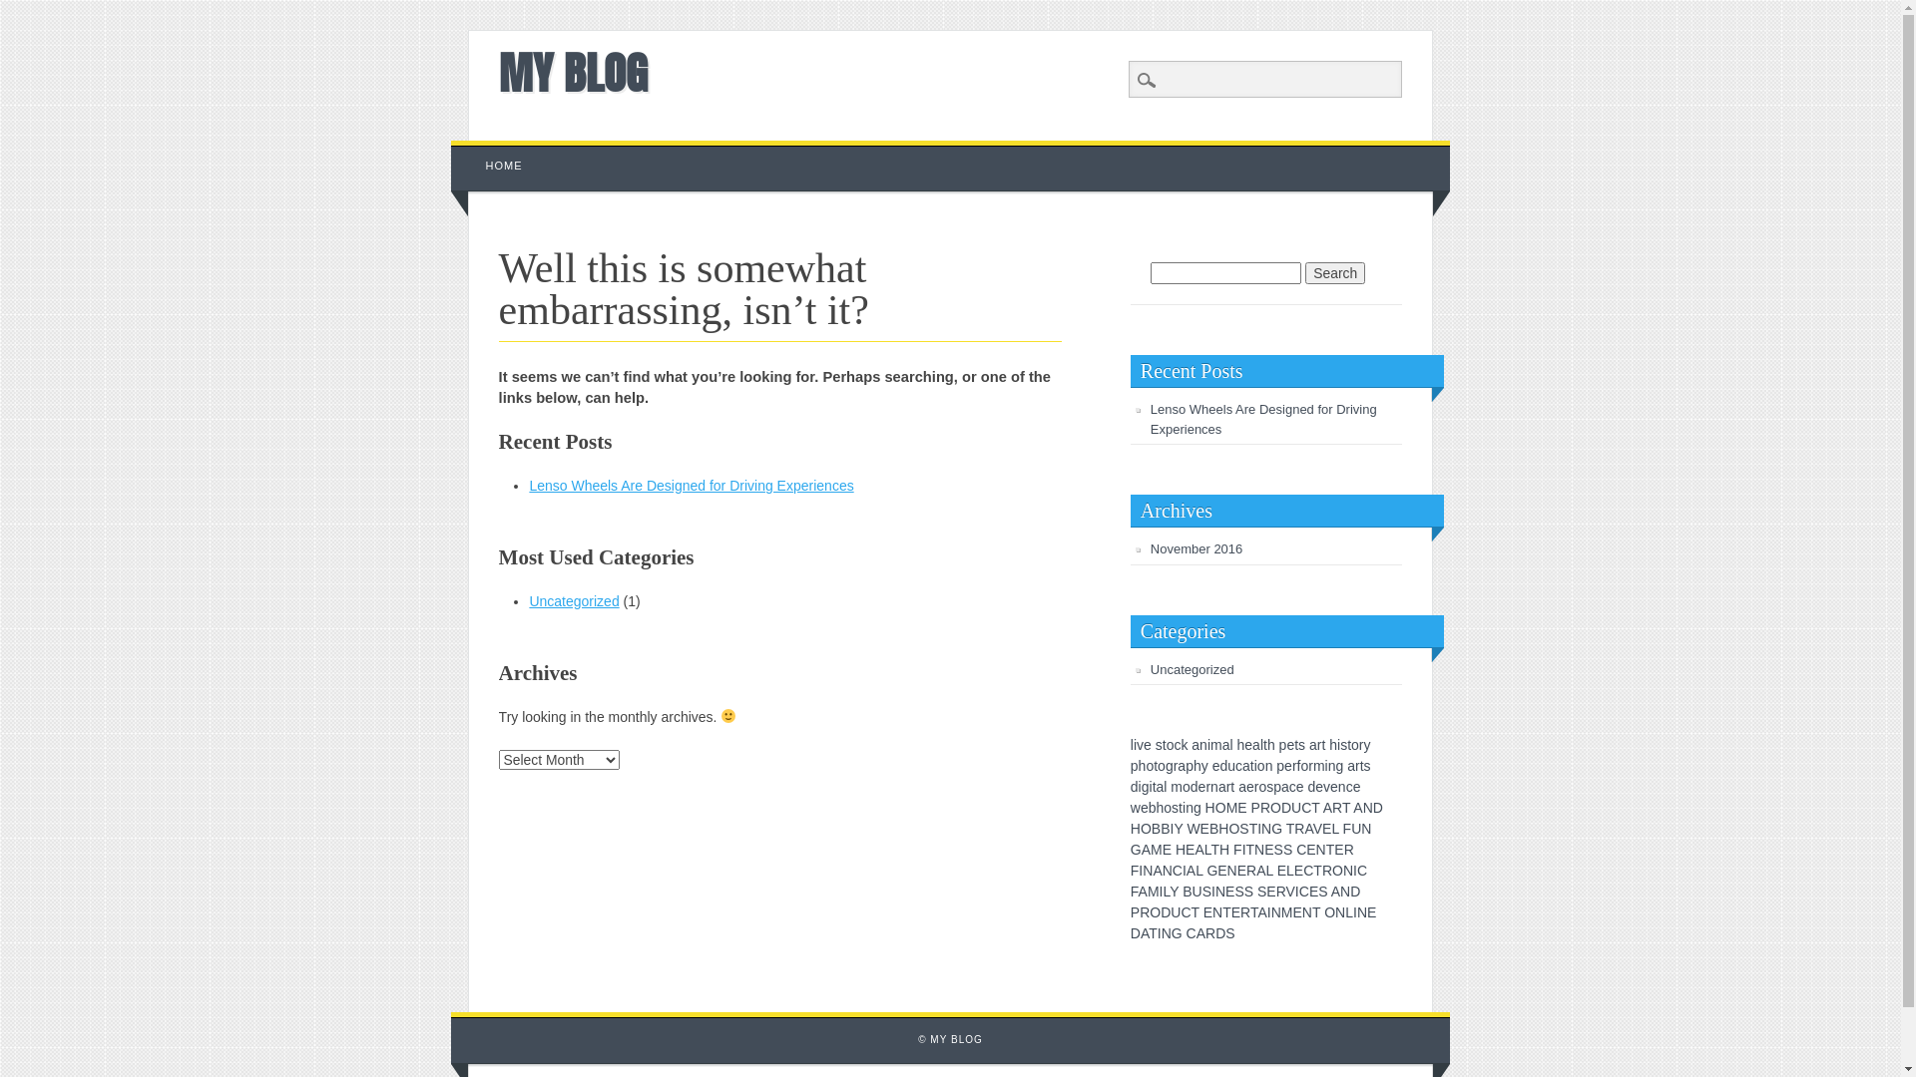 Image resolution: width=1916 pixels, height=1077 pixels. What do you see at coordinates (1291, 892) in the screenshot?
I see `V` at bounding box center [1291, 892].